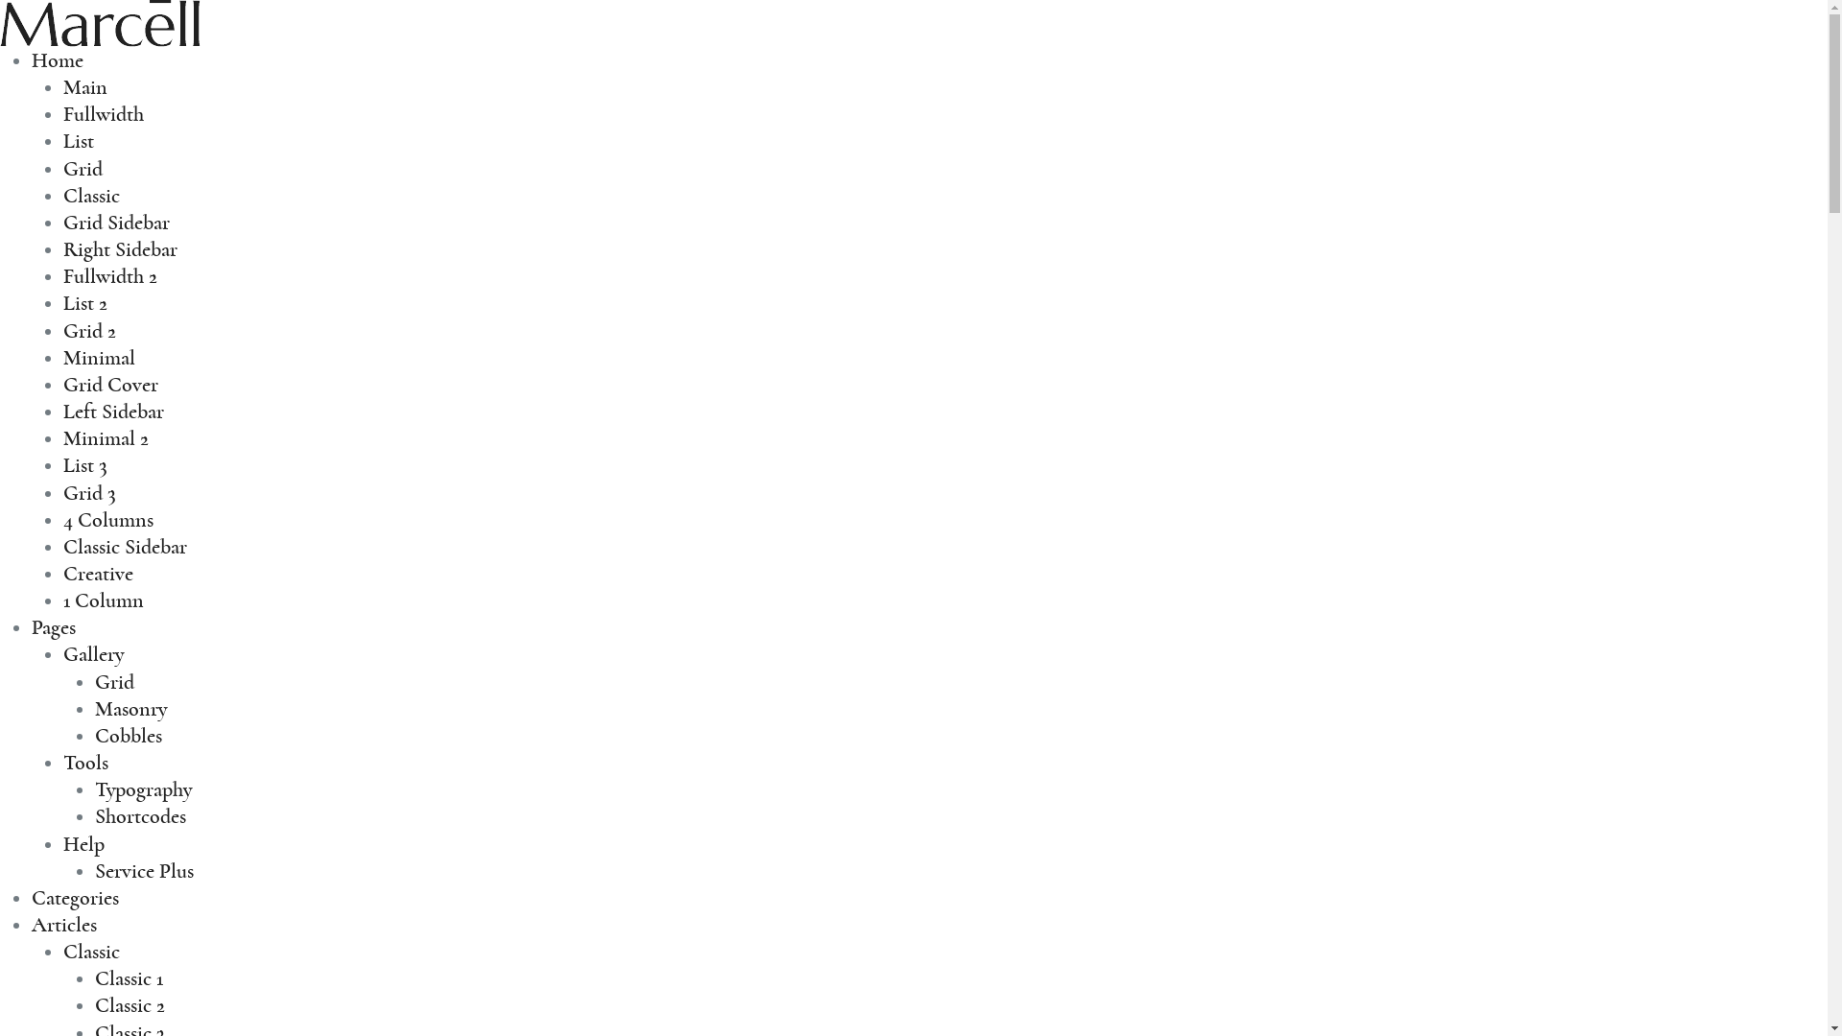 The image size is (1842, 1036). Describe the element at coordinates (129, 978) in the screenshot. I see `Classic 1` at that location.